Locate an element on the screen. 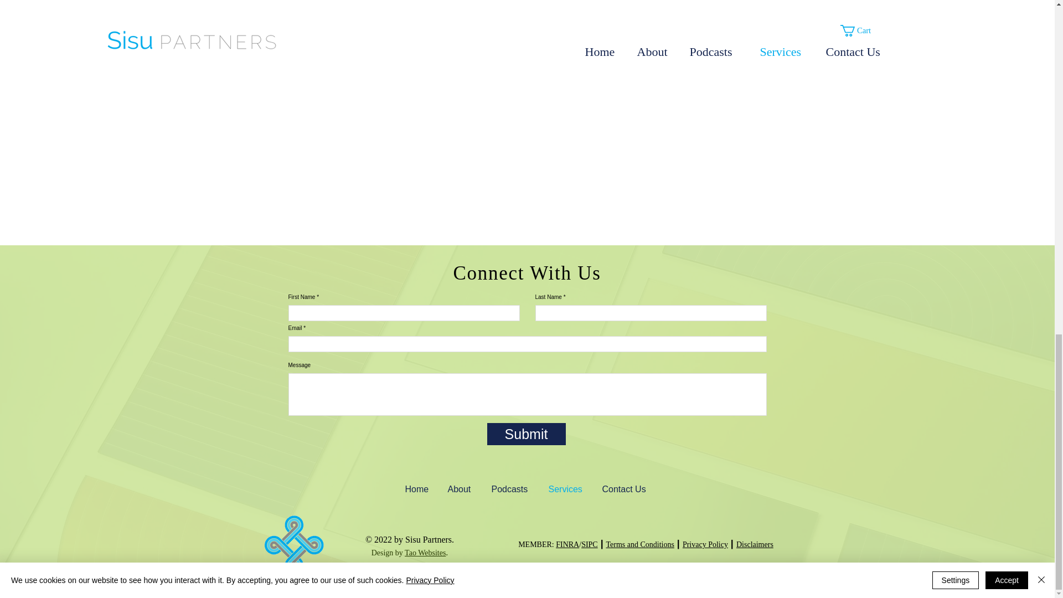  Home is located at coordinates (417, 489).